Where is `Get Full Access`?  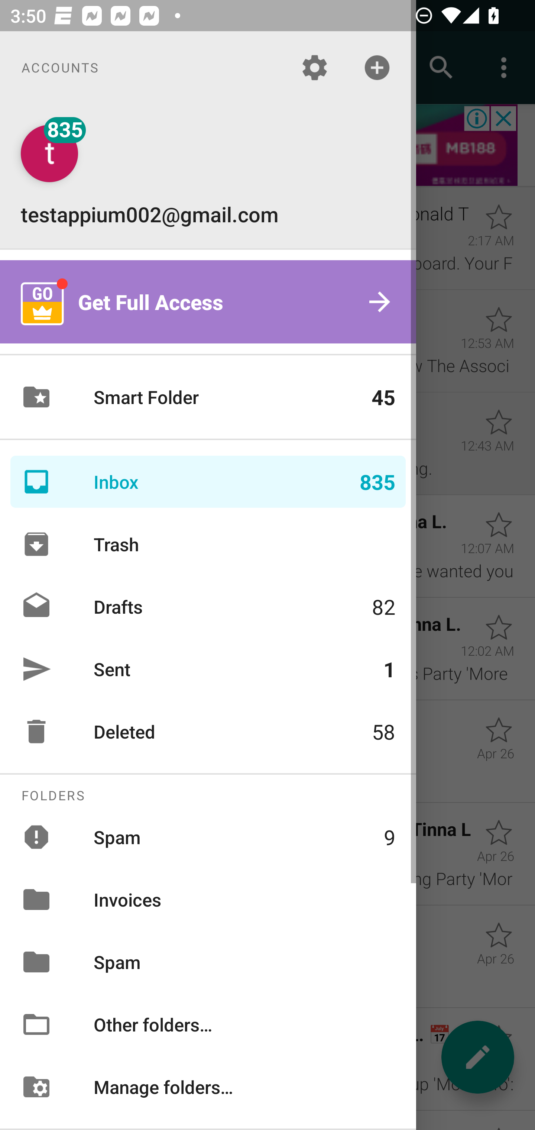
Get Full Access is located at coordinates (208, 302).